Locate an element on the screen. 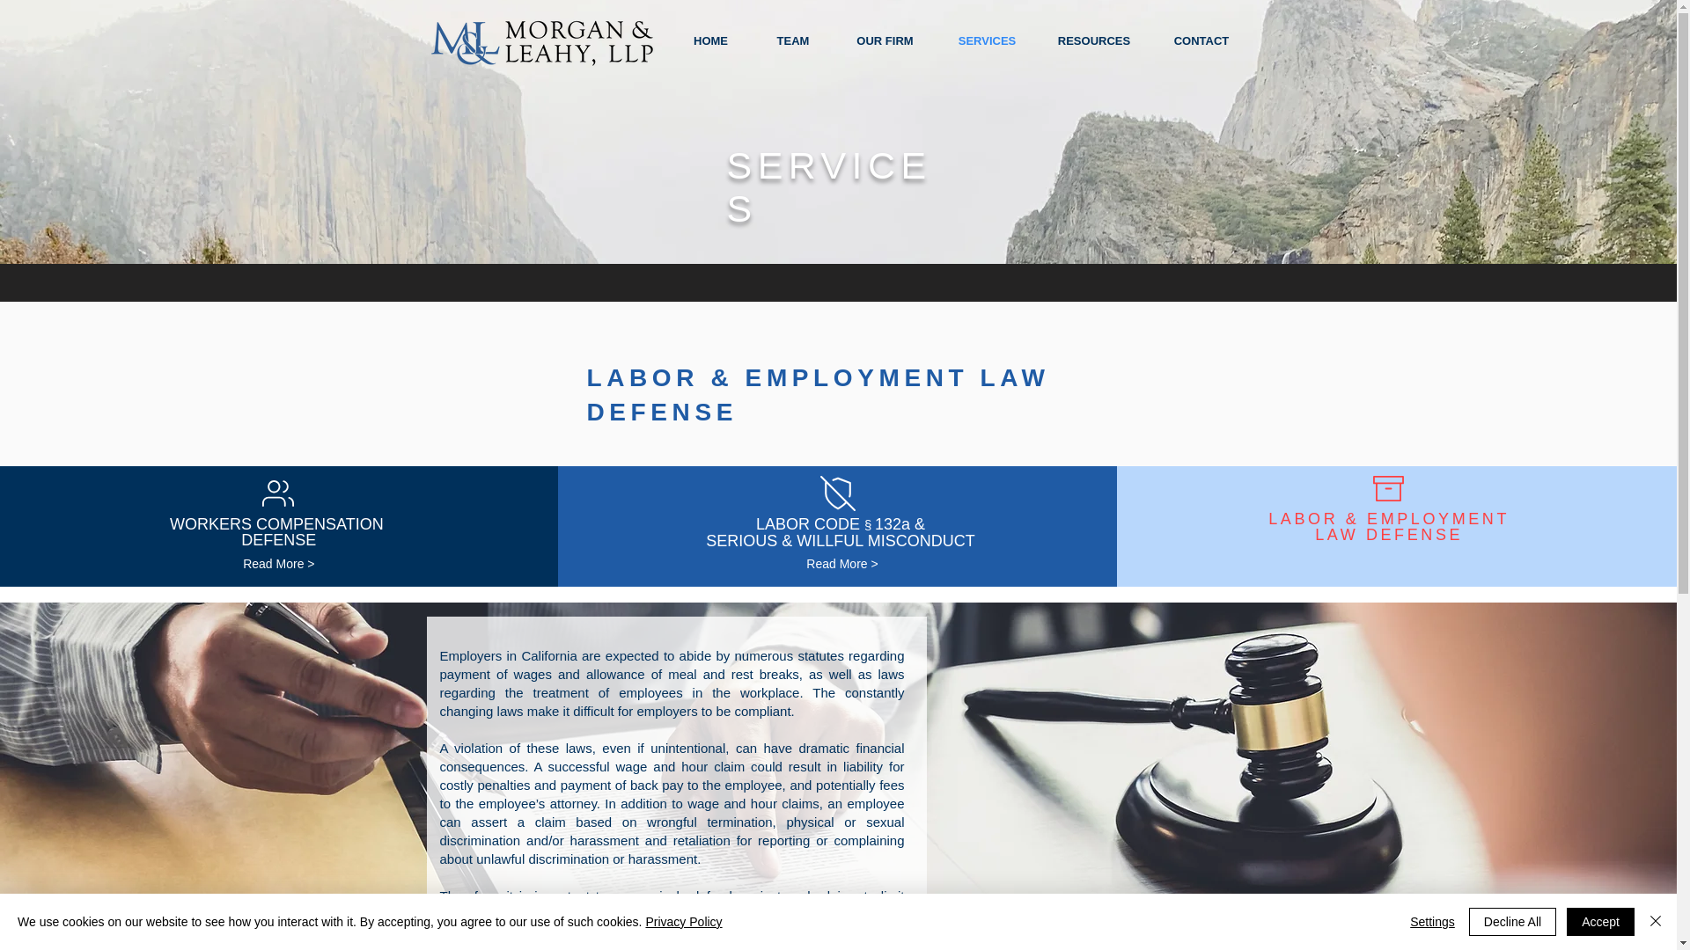  RESOURCES is located at coordinates (711, 40).